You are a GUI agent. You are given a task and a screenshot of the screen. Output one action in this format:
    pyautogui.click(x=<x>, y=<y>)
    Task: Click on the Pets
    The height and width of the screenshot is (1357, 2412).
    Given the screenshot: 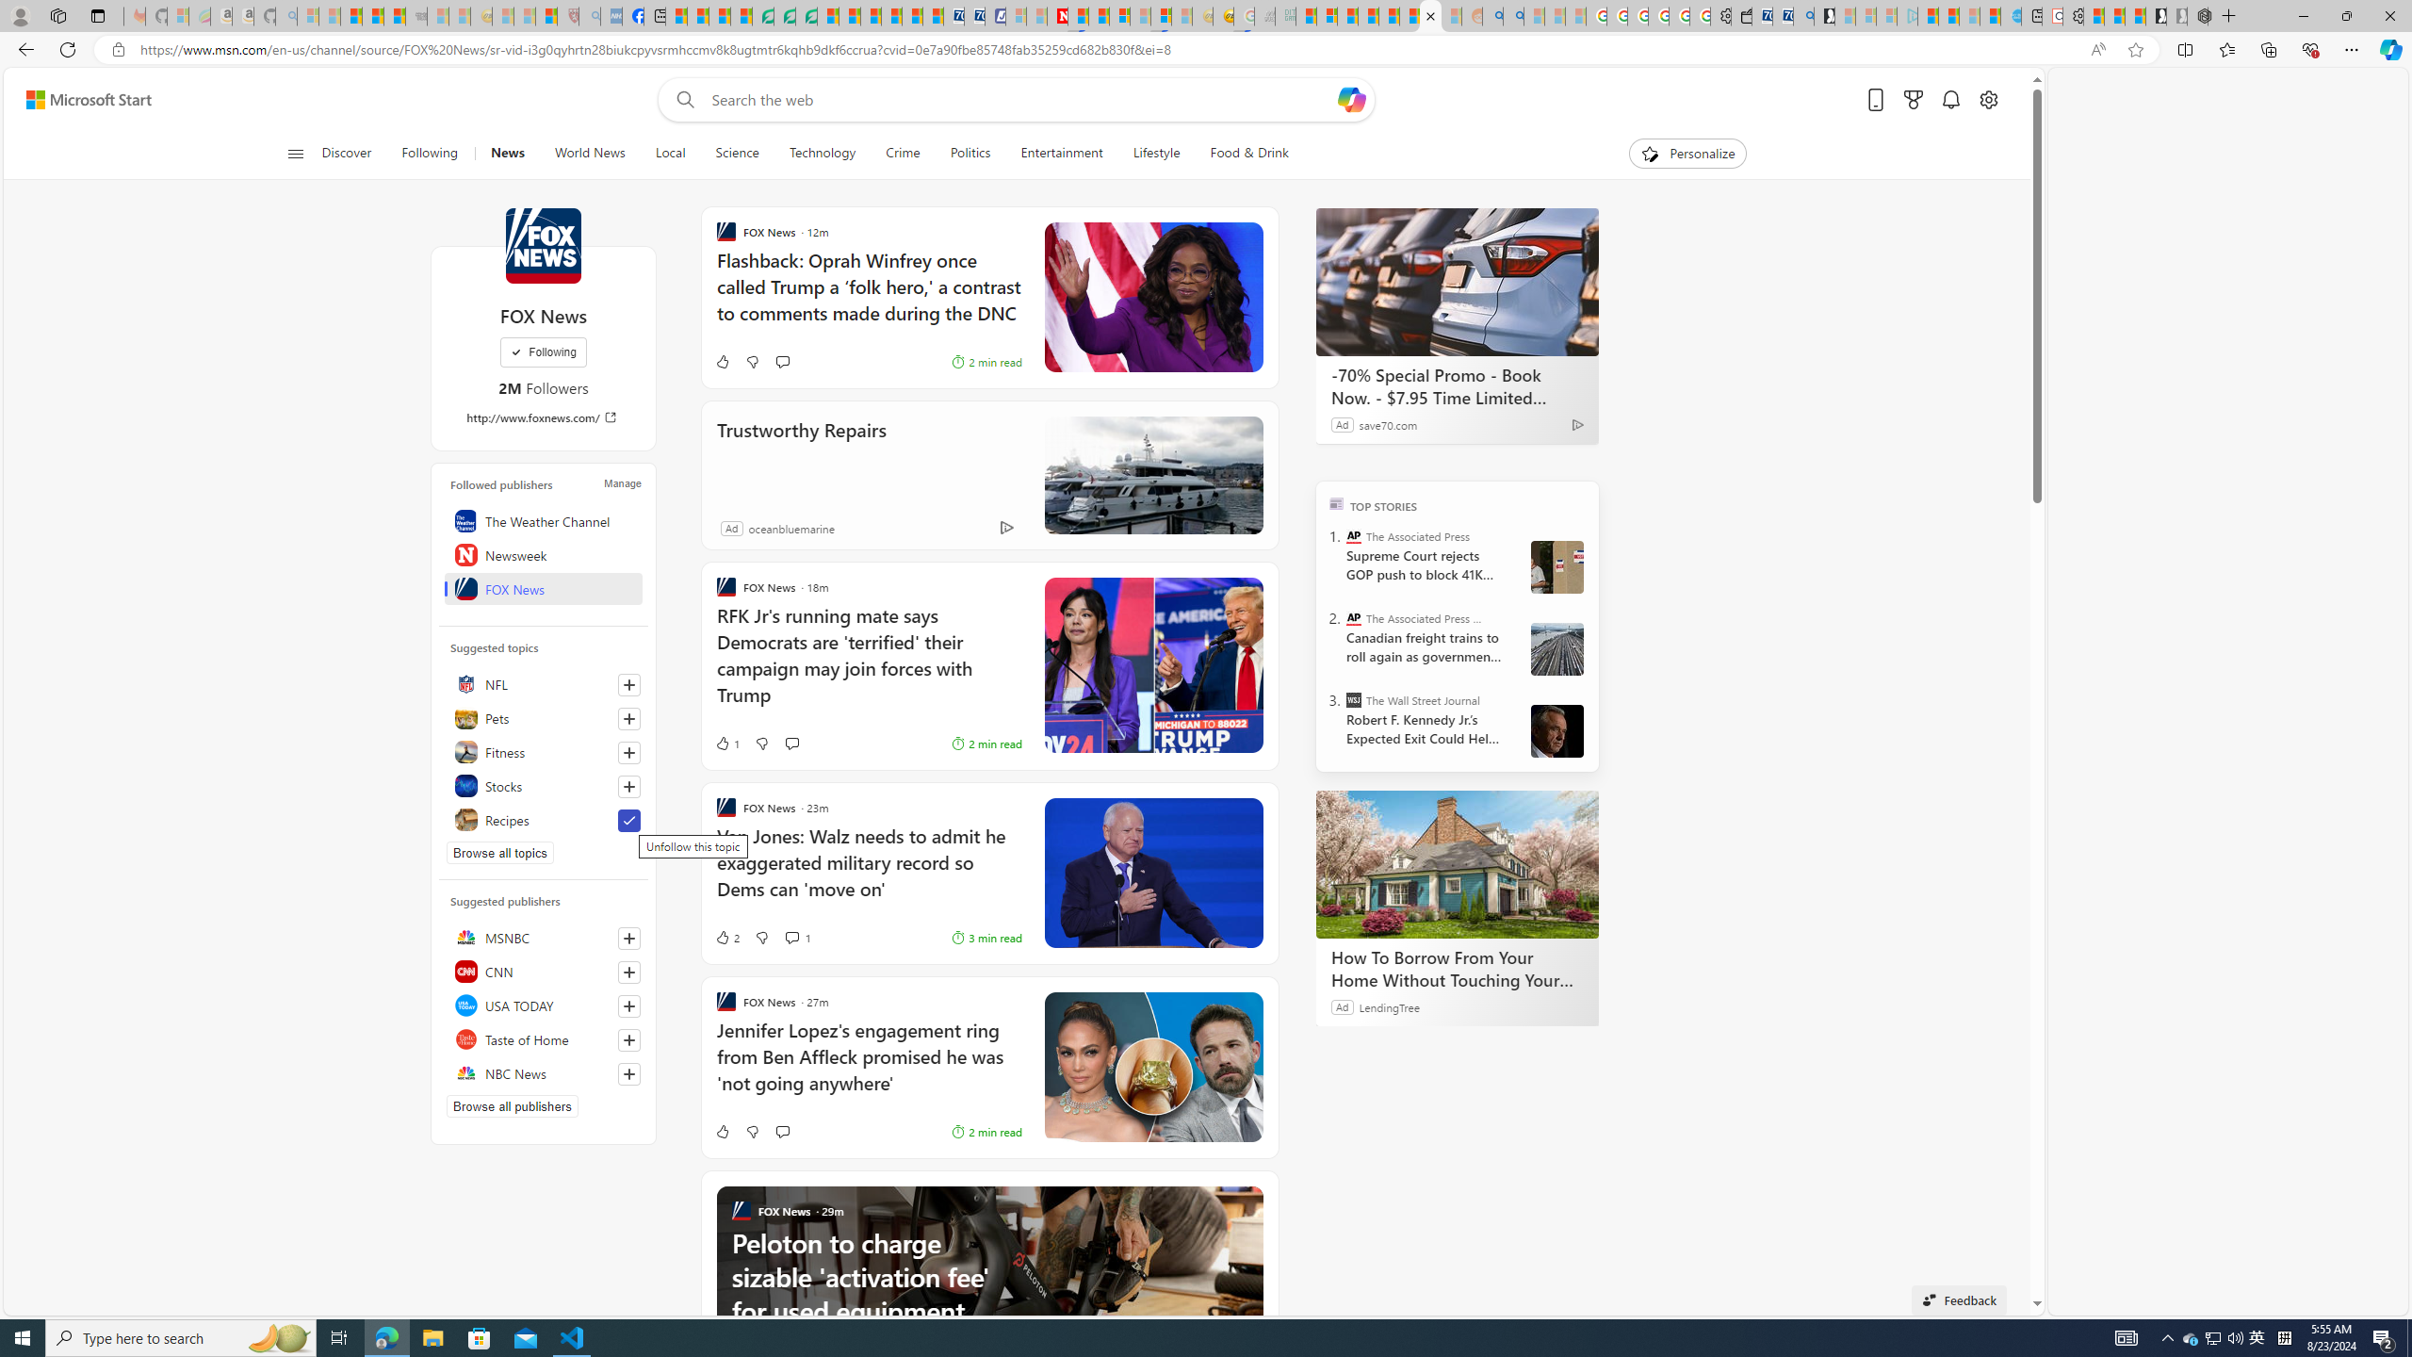 What is the action you would take?
    pyautogui.click(x=543, y=718)
    